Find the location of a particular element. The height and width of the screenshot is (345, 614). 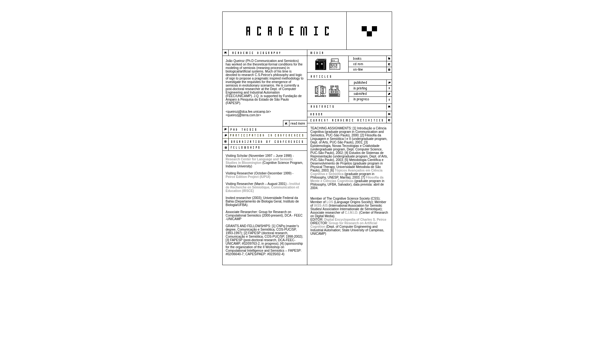

C.I.M.I.D. is located at coordinates (351, 213).